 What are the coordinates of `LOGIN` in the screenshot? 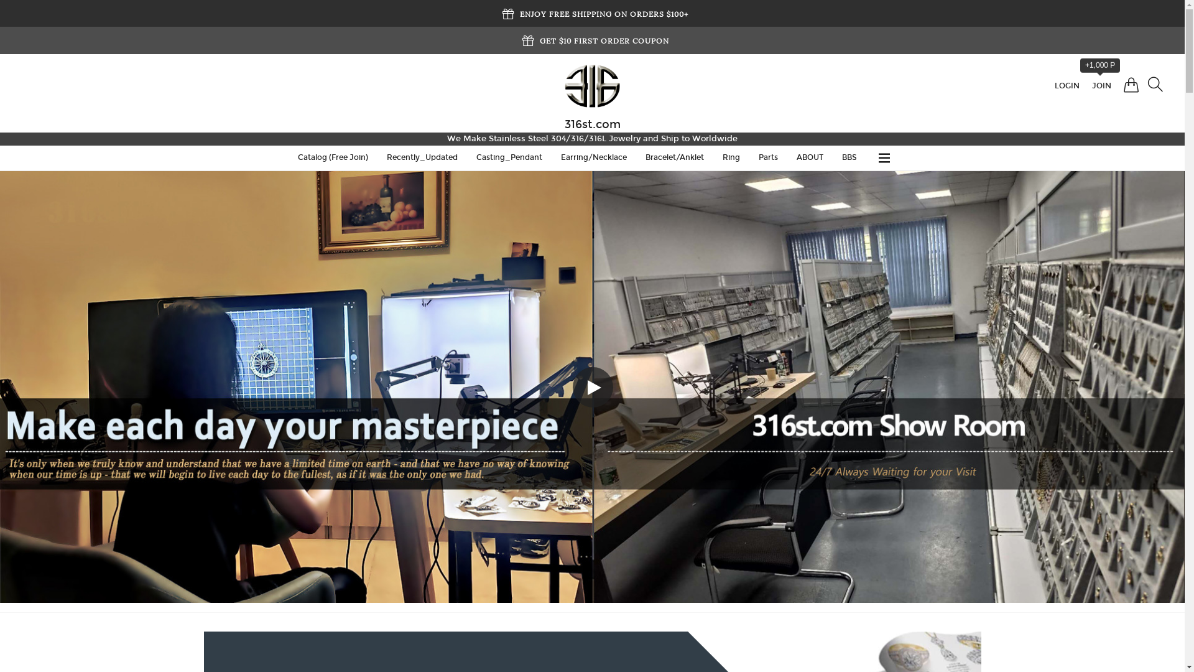 It's located at (1067, 86).